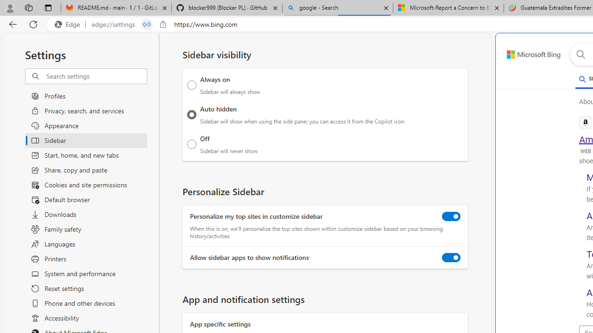 The width and height of the screenshot is (593, 333). What do you see at coordinates (69, 25) in the screenshot?
I see `Edge` at bounding box center [69, 25].